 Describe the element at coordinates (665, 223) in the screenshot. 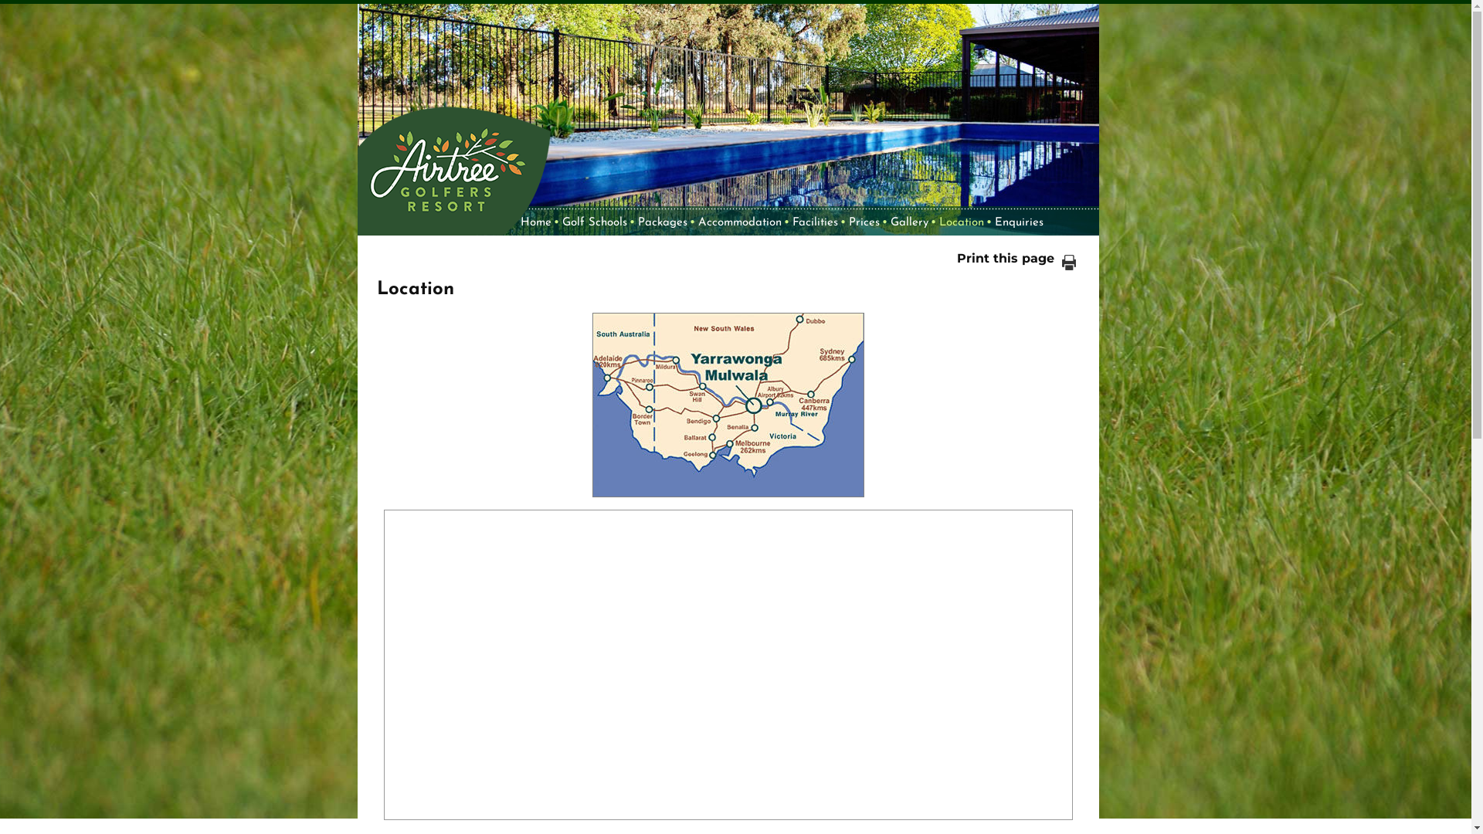

I see `Packages` at that location.